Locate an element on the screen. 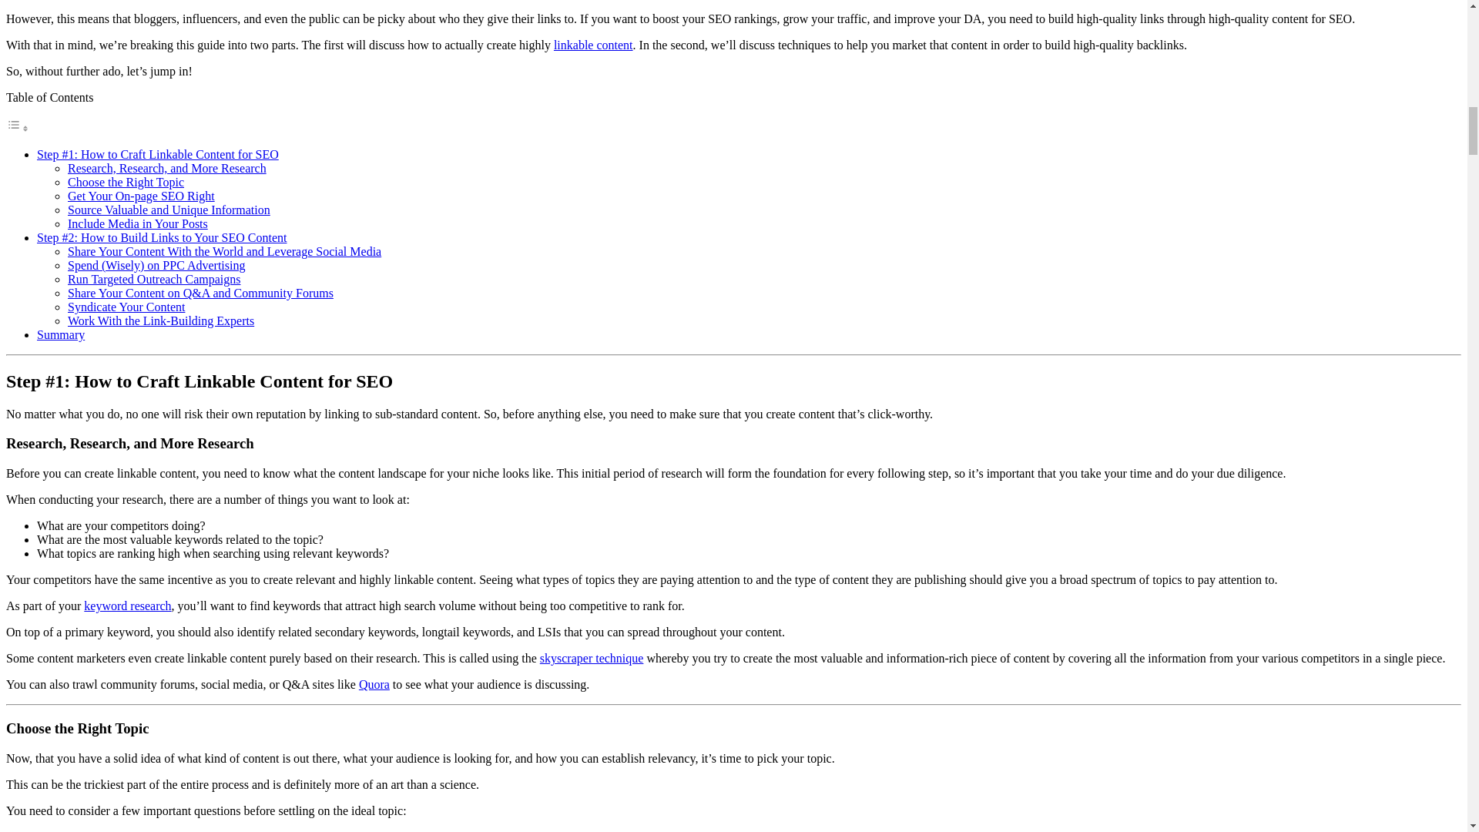  Source Valuable and Unique Information is located at coordinates (169, 210).